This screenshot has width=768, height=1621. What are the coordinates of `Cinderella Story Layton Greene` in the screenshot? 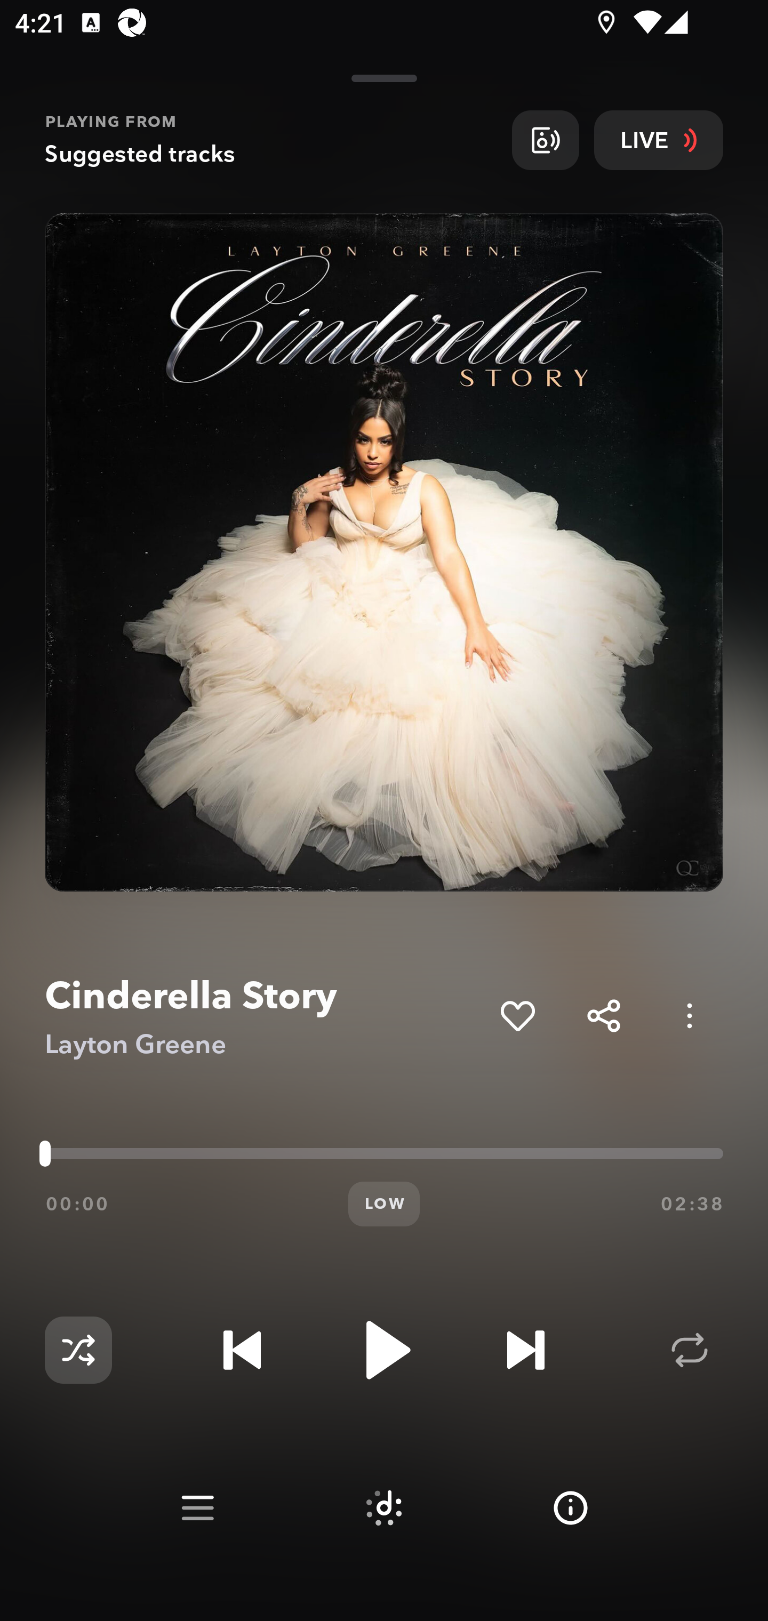 It's located at (265, 1016).